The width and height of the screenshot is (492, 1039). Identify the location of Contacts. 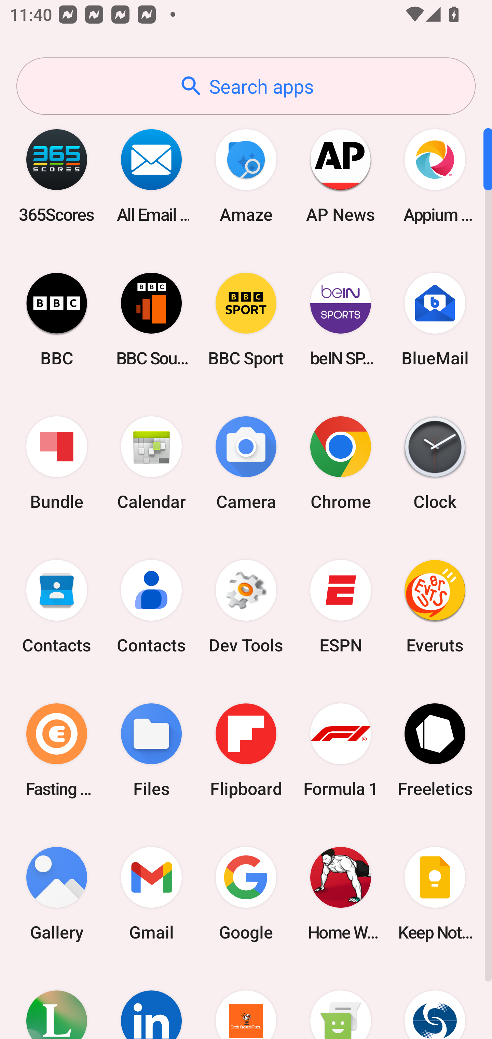
(151, 607).